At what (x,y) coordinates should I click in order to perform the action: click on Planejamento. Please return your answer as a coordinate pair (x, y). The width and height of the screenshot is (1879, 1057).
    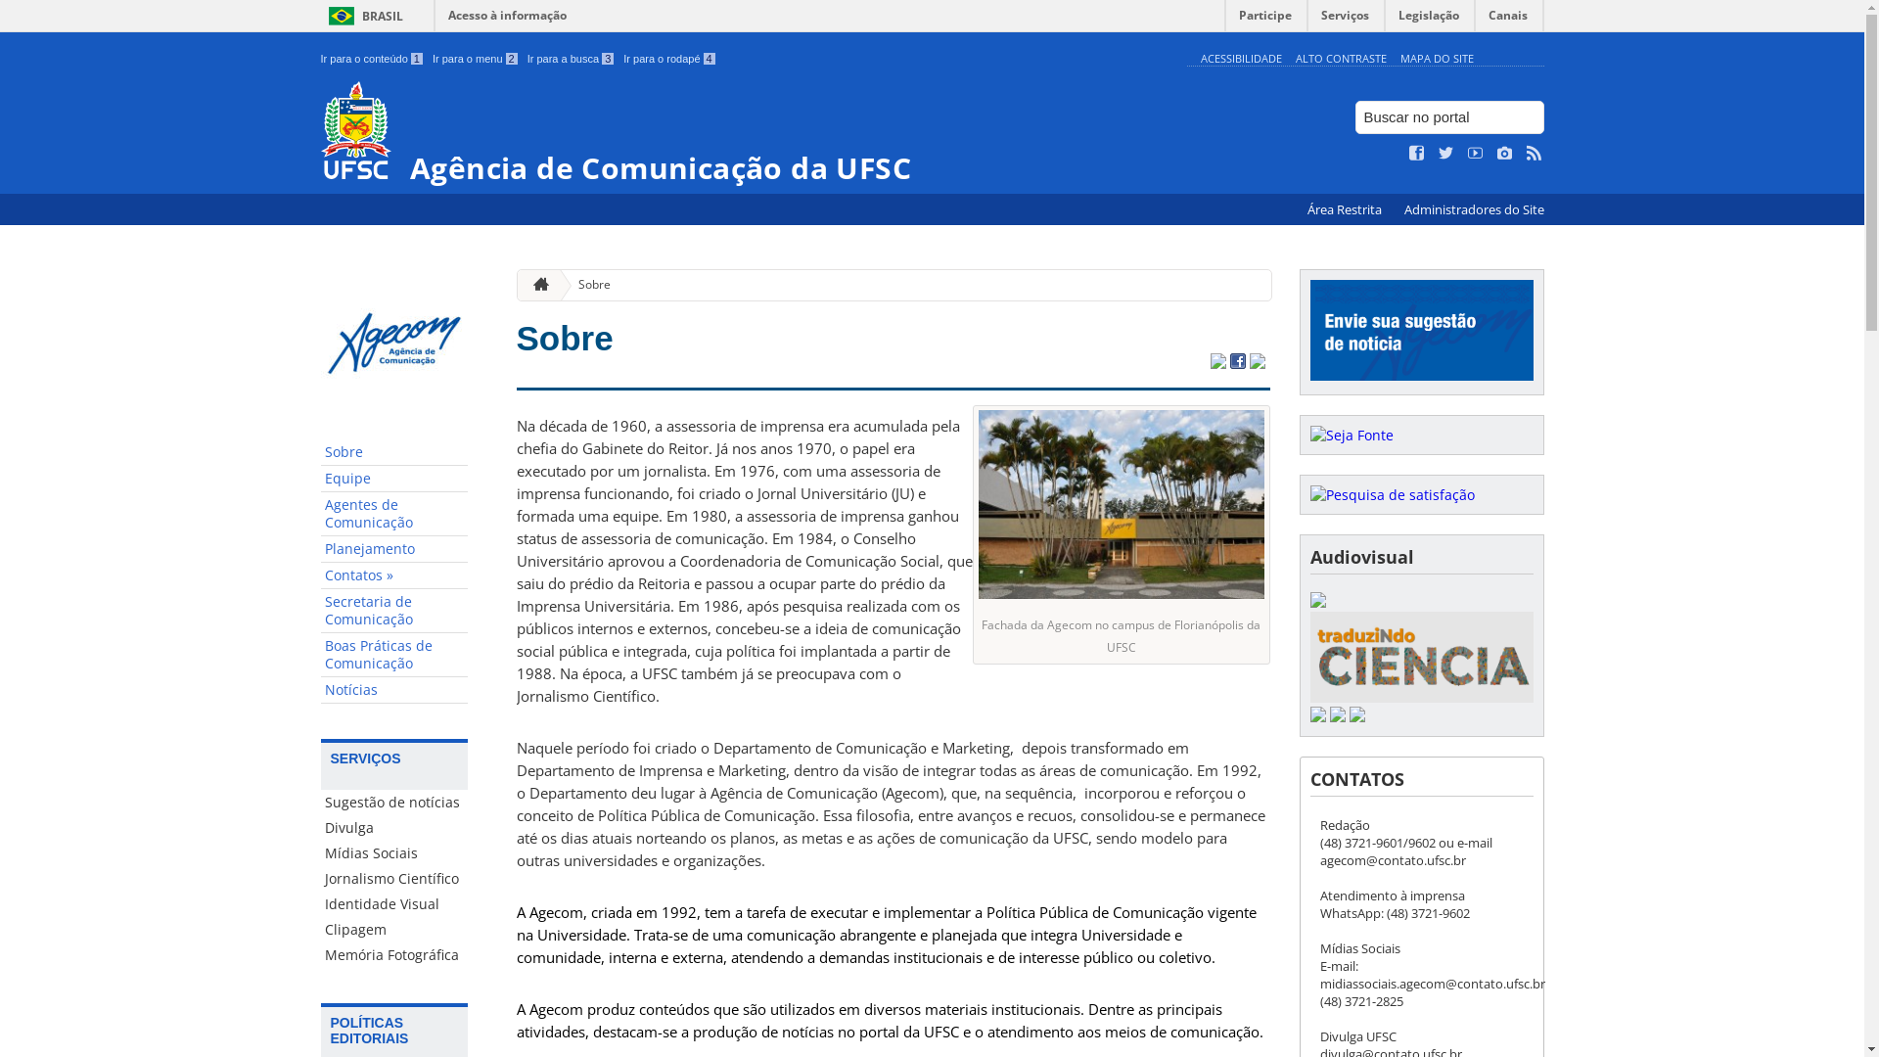
    Looking at the image, I should click on (394, 550).